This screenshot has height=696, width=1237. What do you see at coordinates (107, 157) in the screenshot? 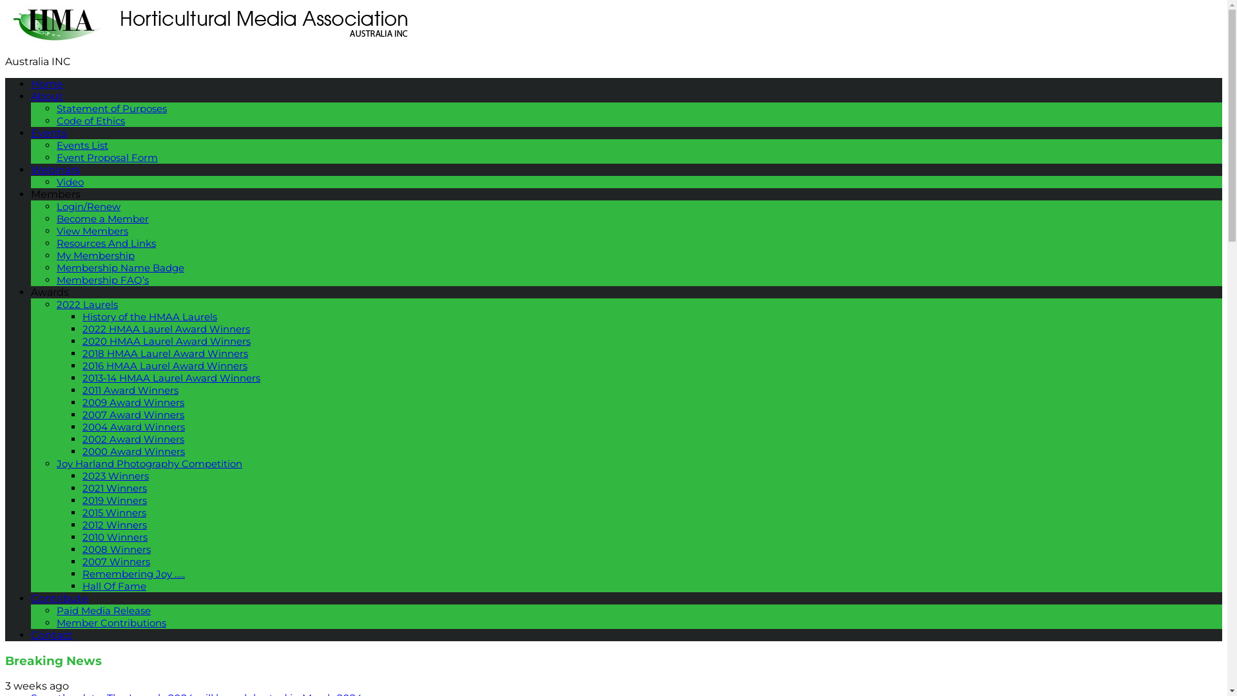
I see `Event Proposal Form` at bounding box center [107, 157].